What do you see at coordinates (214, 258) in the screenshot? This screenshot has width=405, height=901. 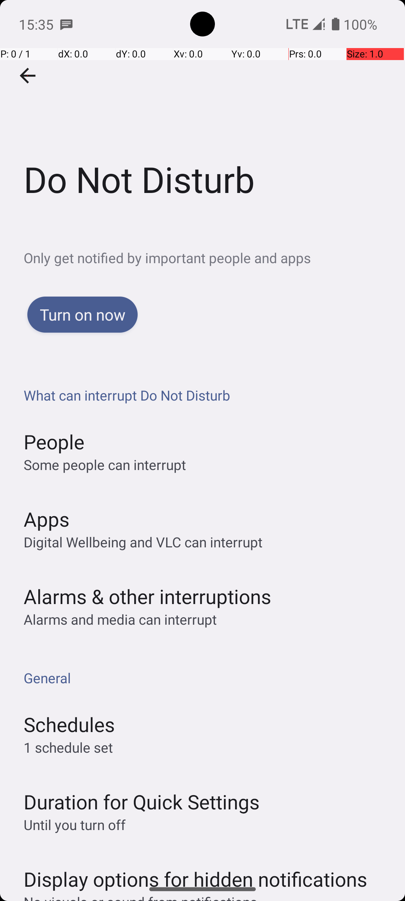 I see `Only get notified by important people and apps` at bounding box center [214, 258].